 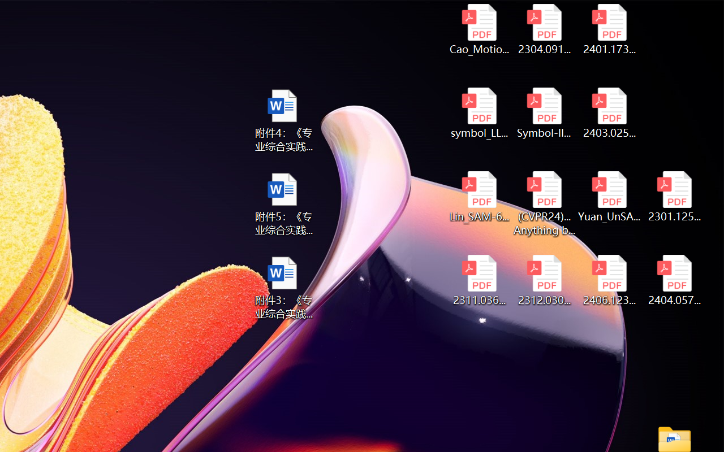 What do you see at coordinates (674, 197) in the screenshot?
I see `2301.12597v3.pdf` at bounding box center [674, 197].